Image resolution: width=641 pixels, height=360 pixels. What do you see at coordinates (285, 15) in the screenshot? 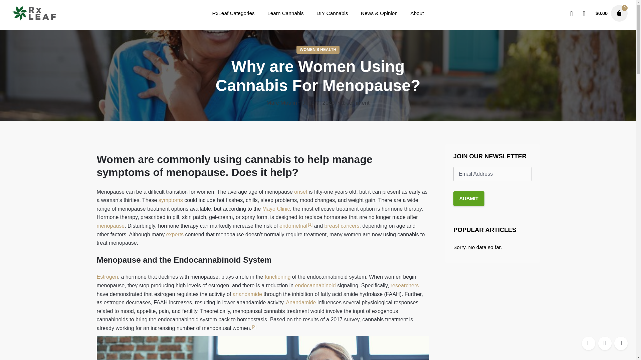
I see `Learn Cannabis` at bounding box center [285, 15].